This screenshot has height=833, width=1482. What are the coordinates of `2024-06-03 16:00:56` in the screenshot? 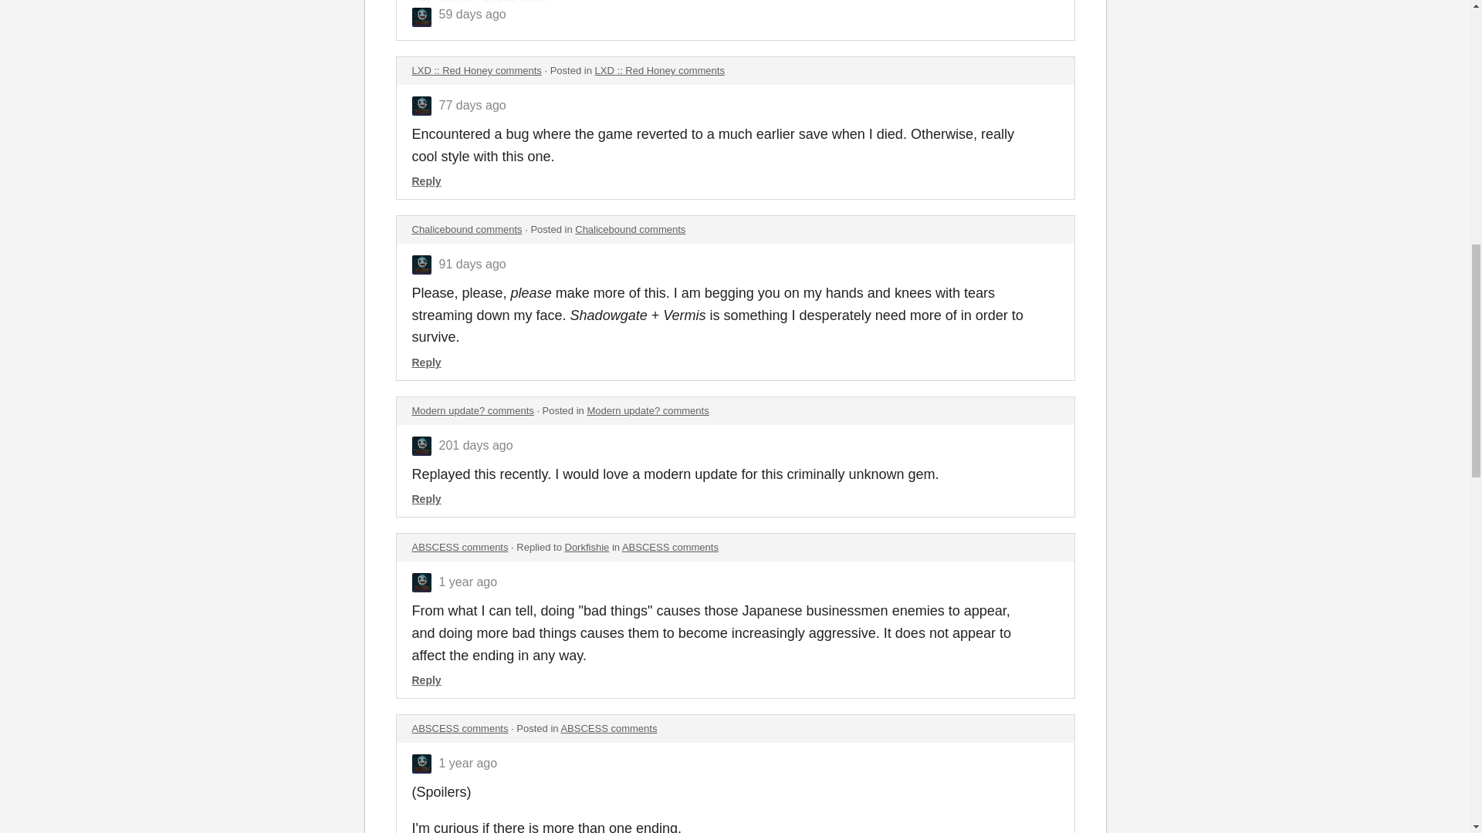 It's located at (472, 264).